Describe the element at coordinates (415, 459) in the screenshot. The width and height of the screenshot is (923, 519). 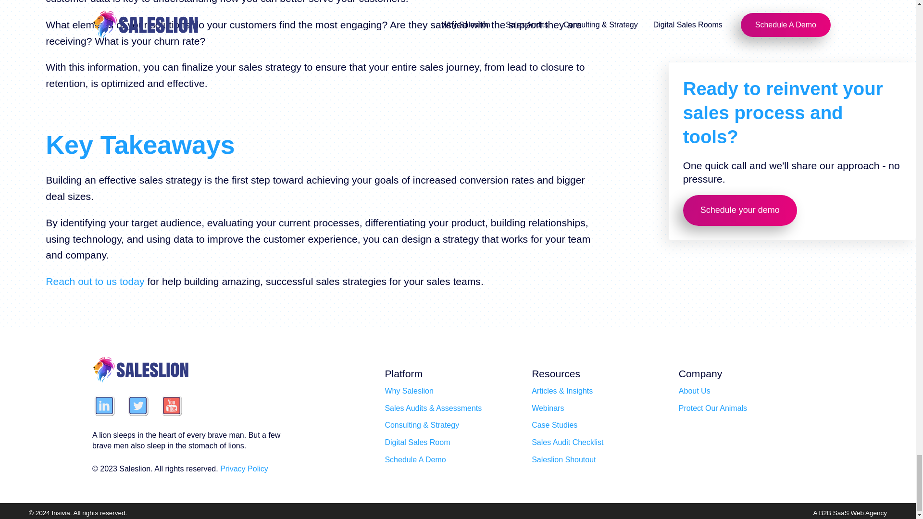
I see `Schedule A Demo` at that location.